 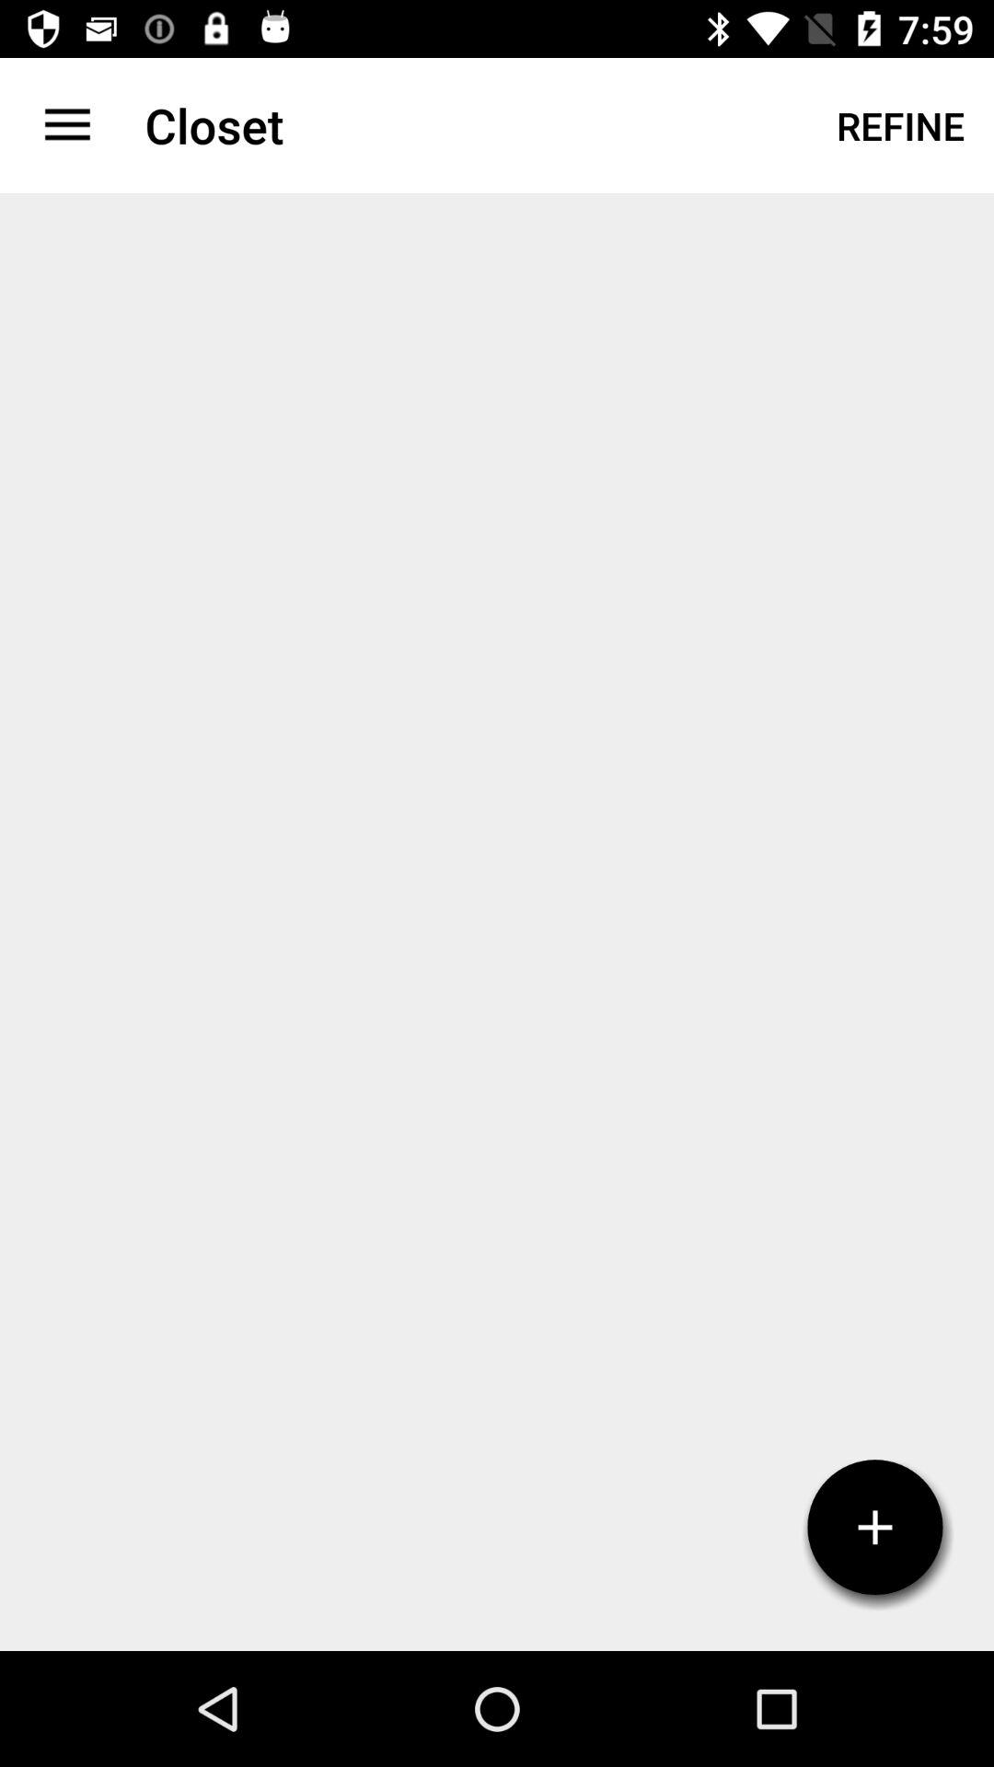 I want to click on launch app next to the closet item, so click(x=900, y=125).